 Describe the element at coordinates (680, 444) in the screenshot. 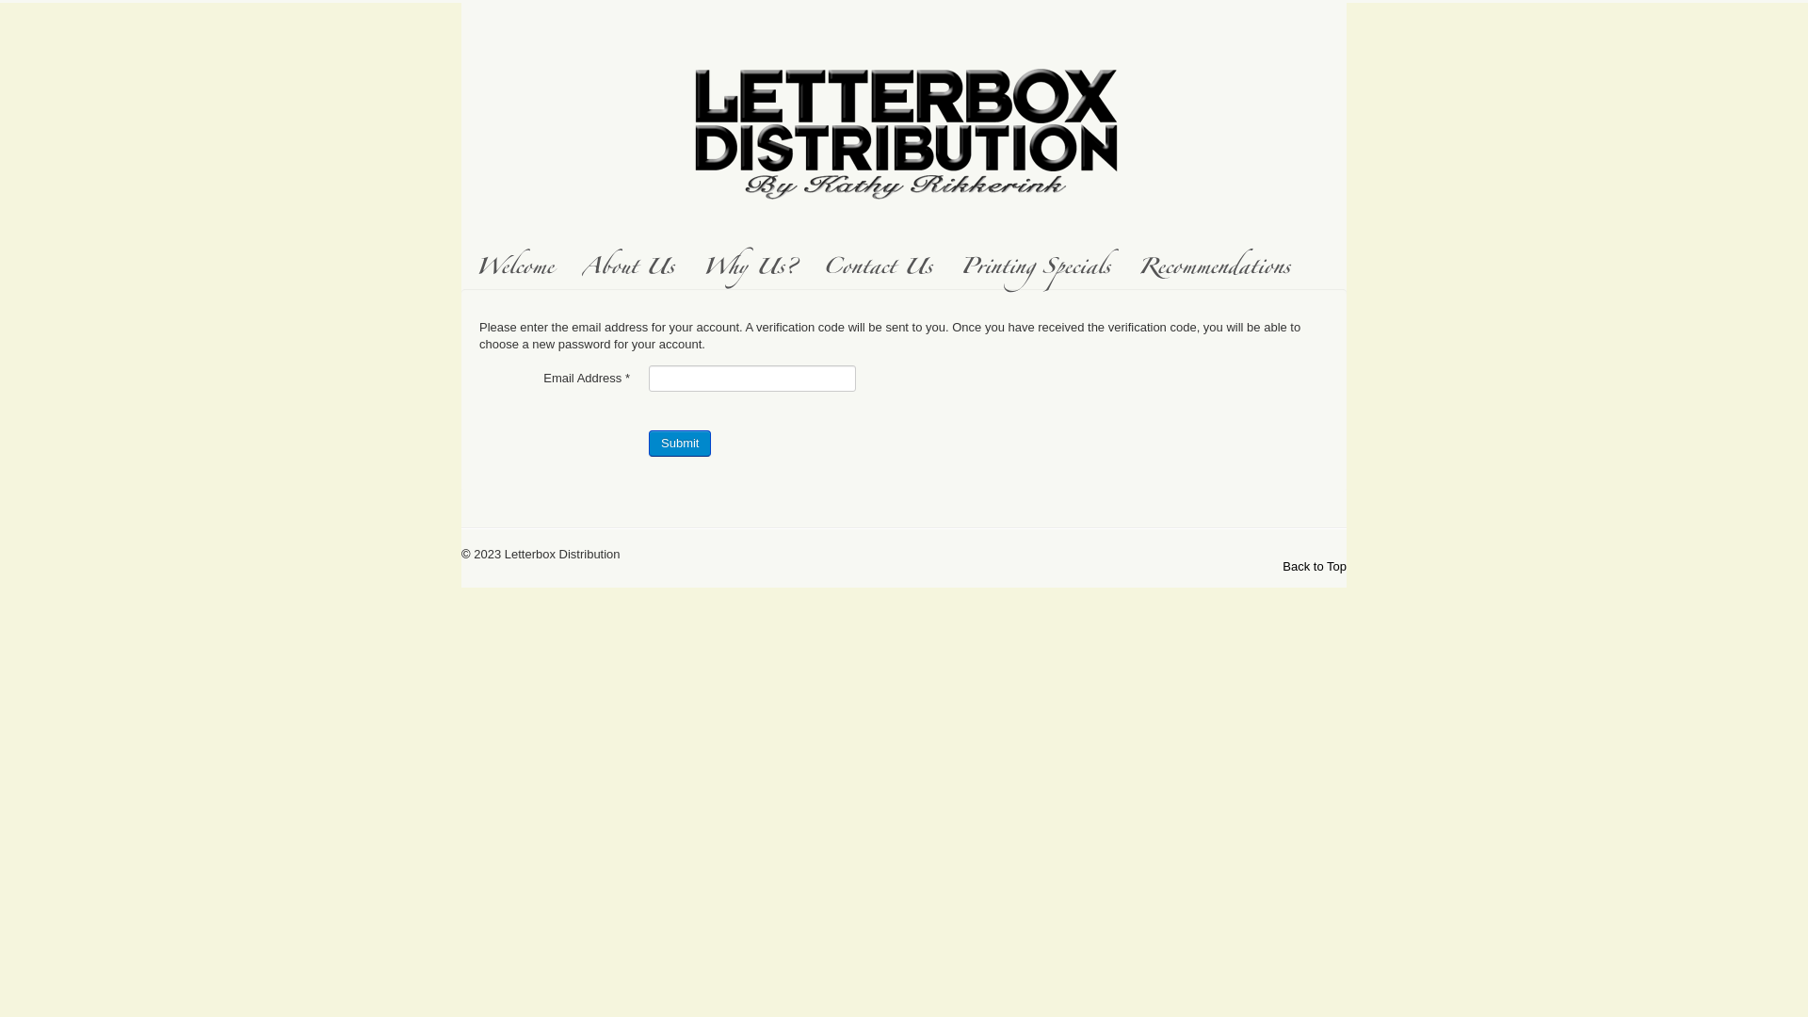

I see `Submit` at that location.